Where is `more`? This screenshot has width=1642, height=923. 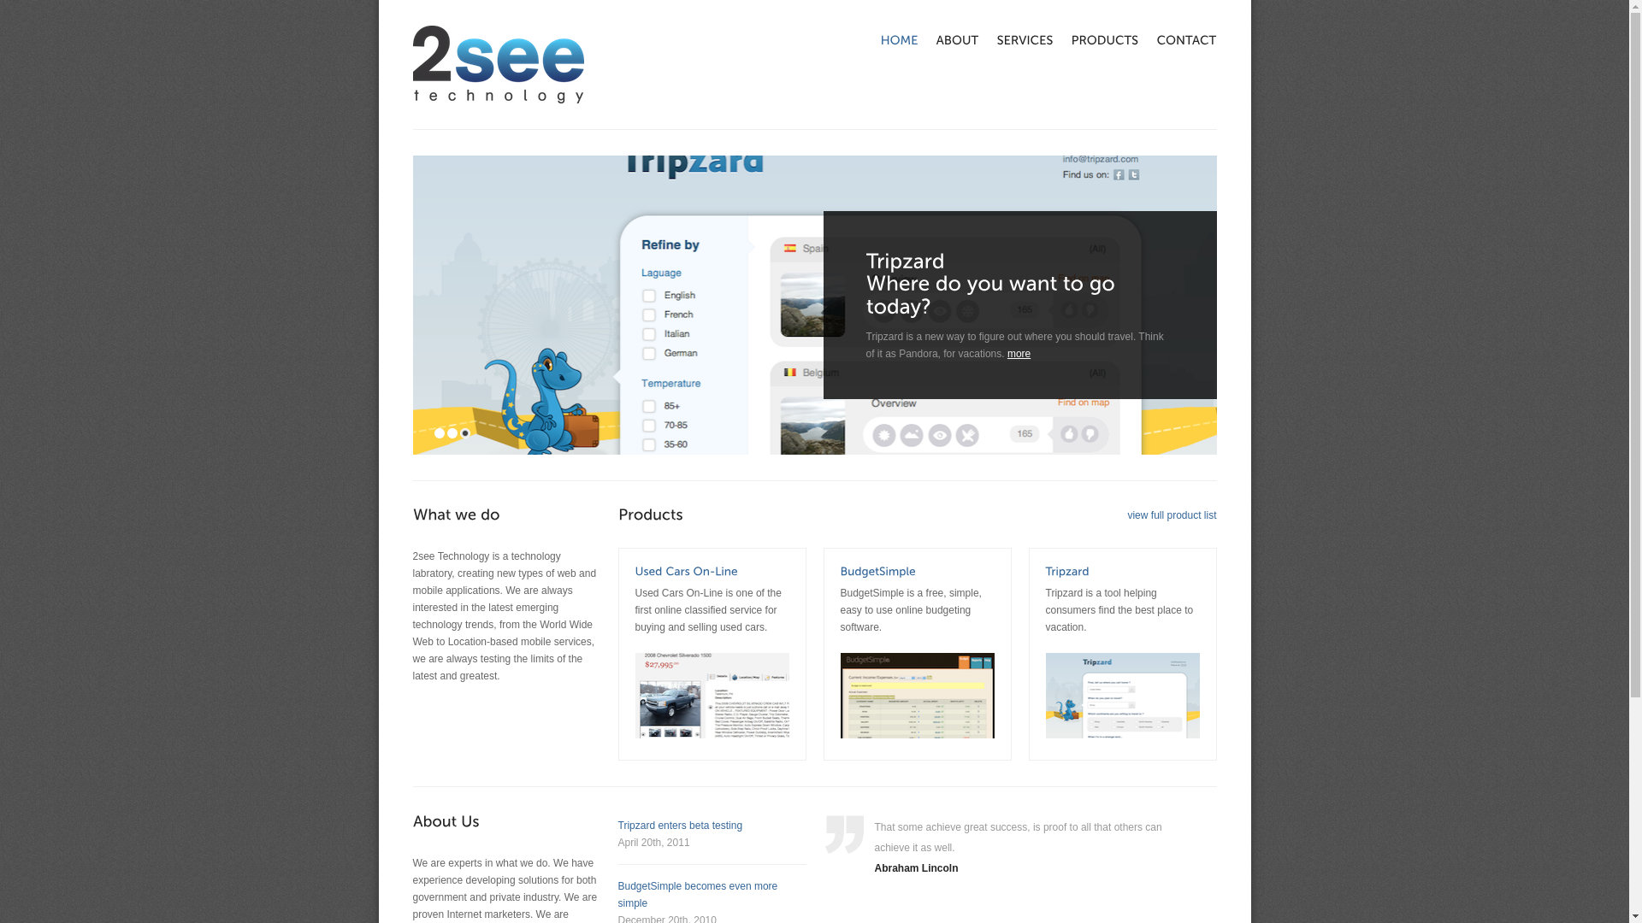
more is located at coordinates (1019, 354).